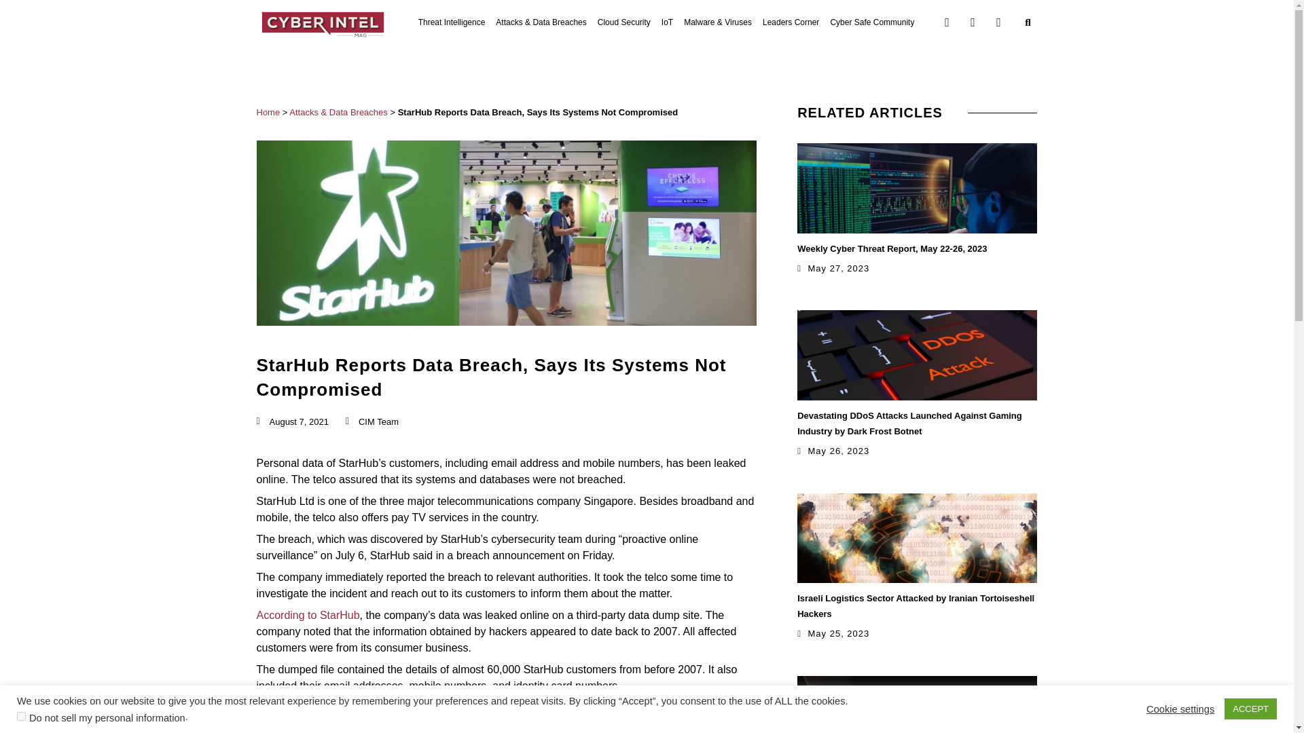 This screenshot has width=1304, height=733. Describe the element at coordinates (268, 111) in the screenshot. I see `Home` at that location.